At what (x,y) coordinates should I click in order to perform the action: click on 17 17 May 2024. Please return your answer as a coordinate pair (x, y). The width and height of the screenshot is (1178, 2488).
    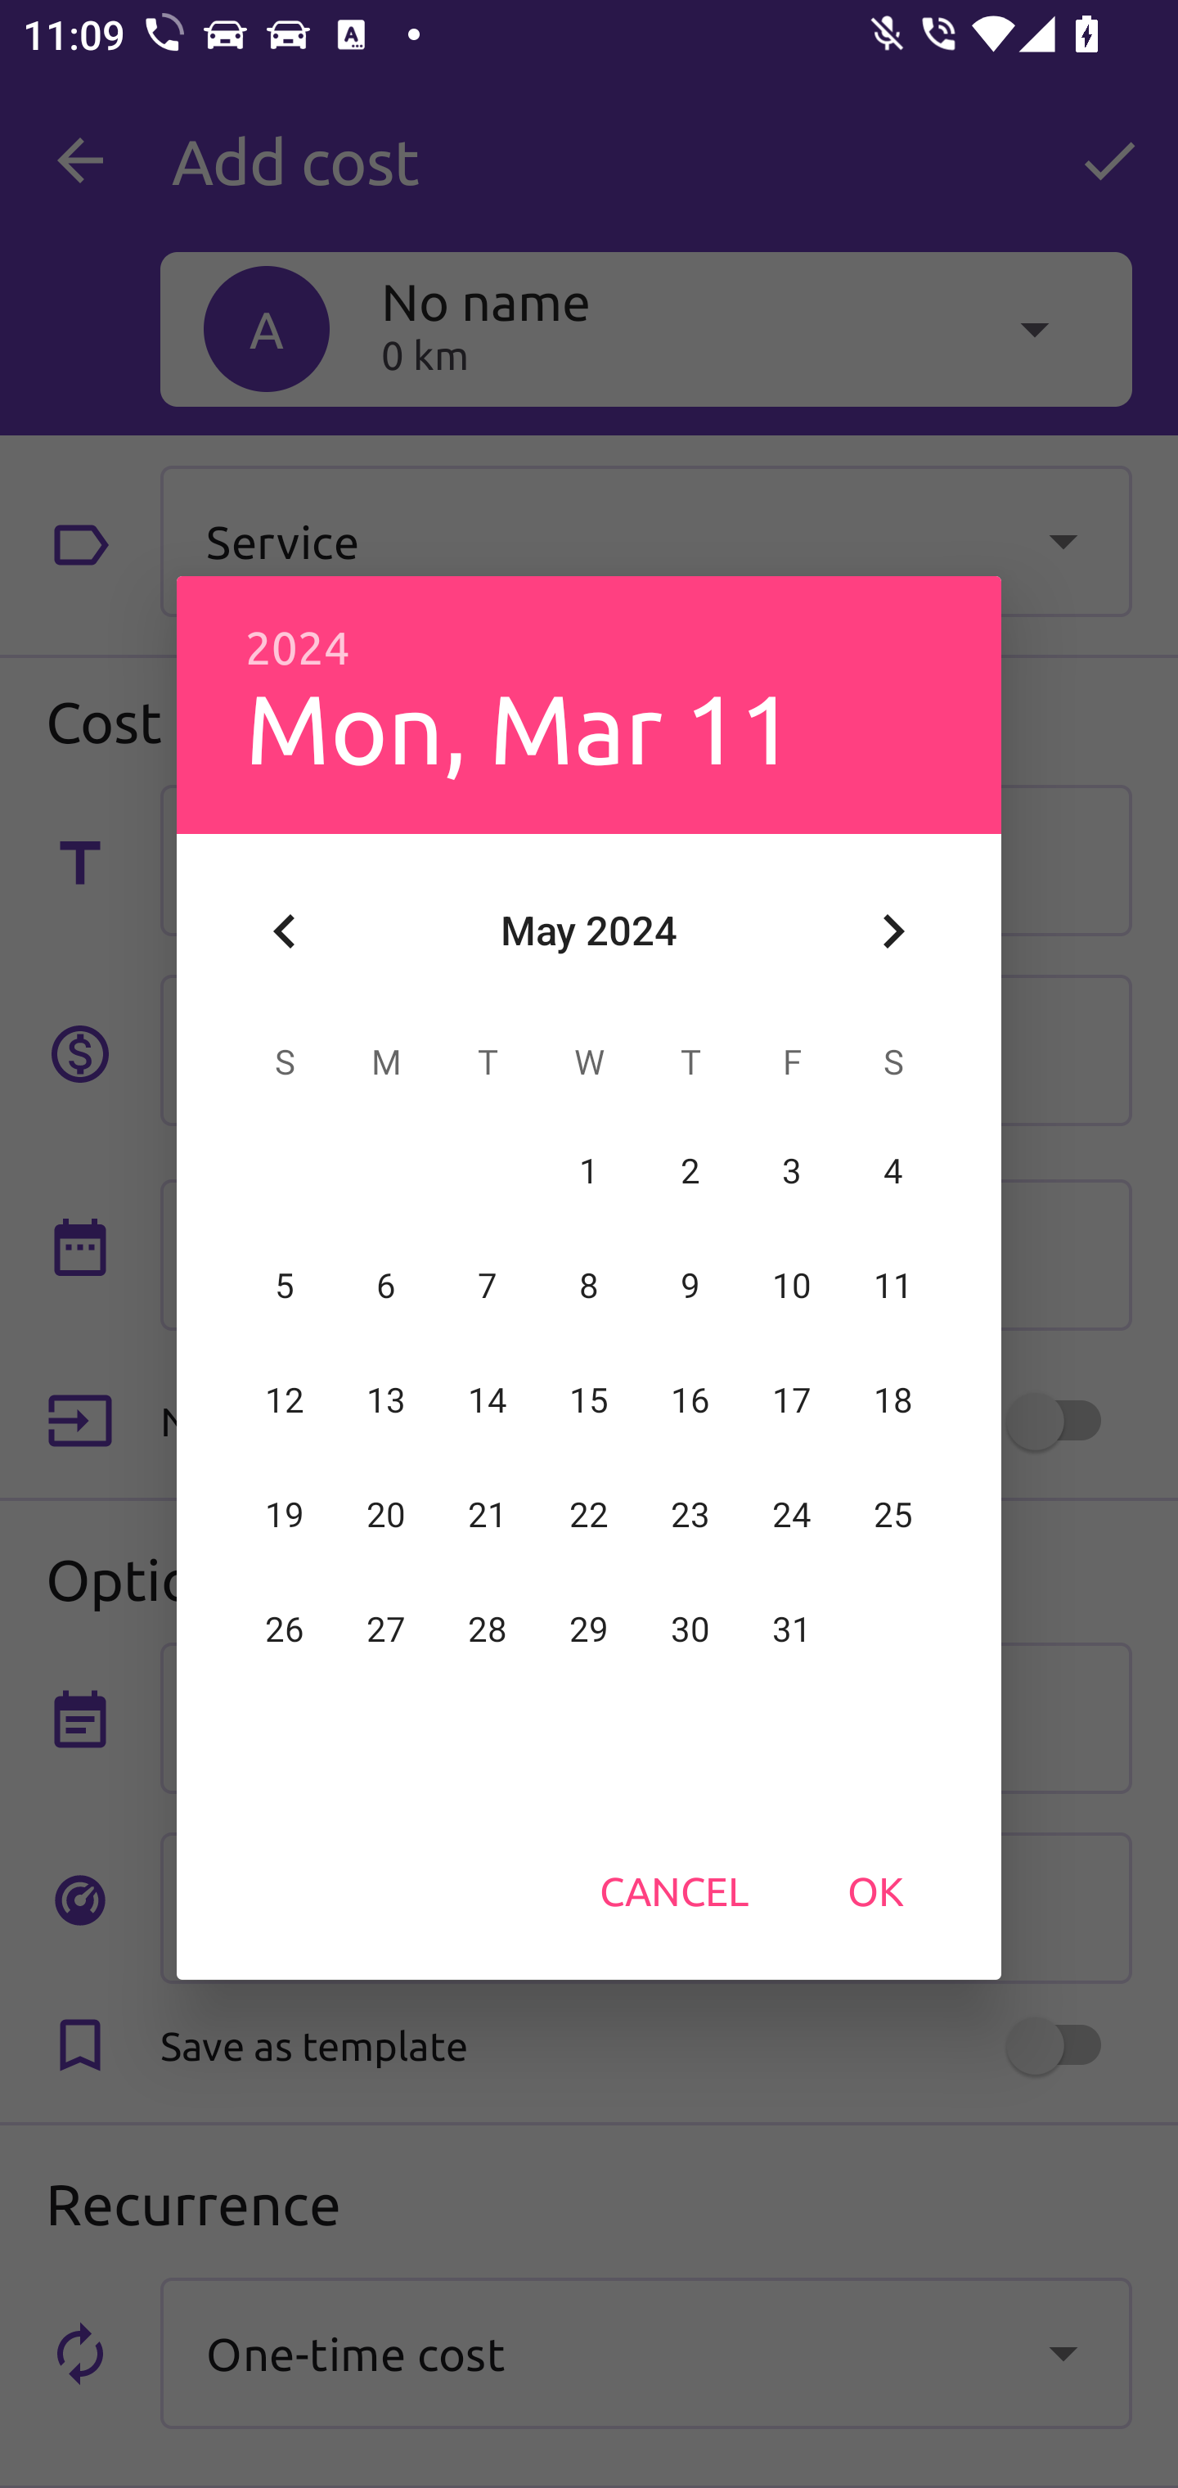
    Looking at the image, I should click on (791, 1400).